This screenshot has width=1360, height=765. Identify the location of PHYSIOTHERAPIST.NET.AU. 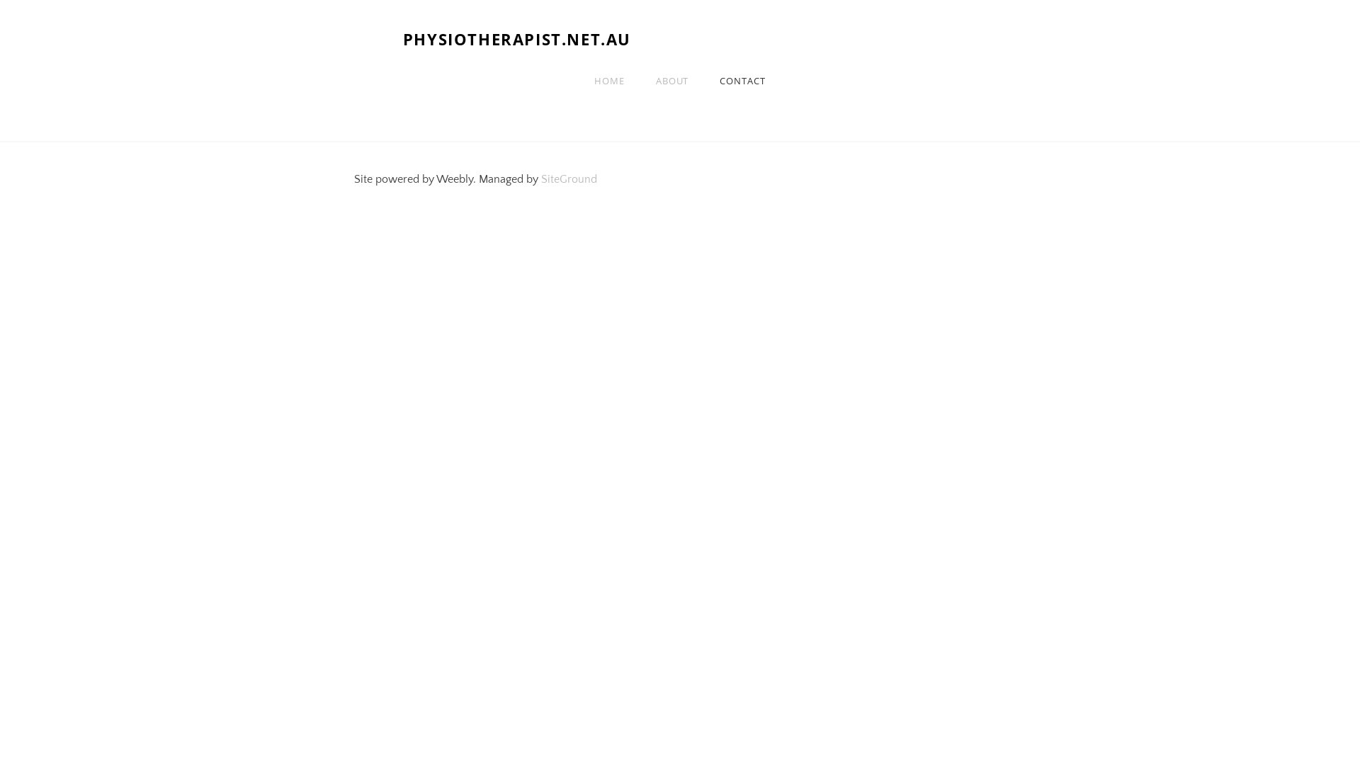
(680, 39).